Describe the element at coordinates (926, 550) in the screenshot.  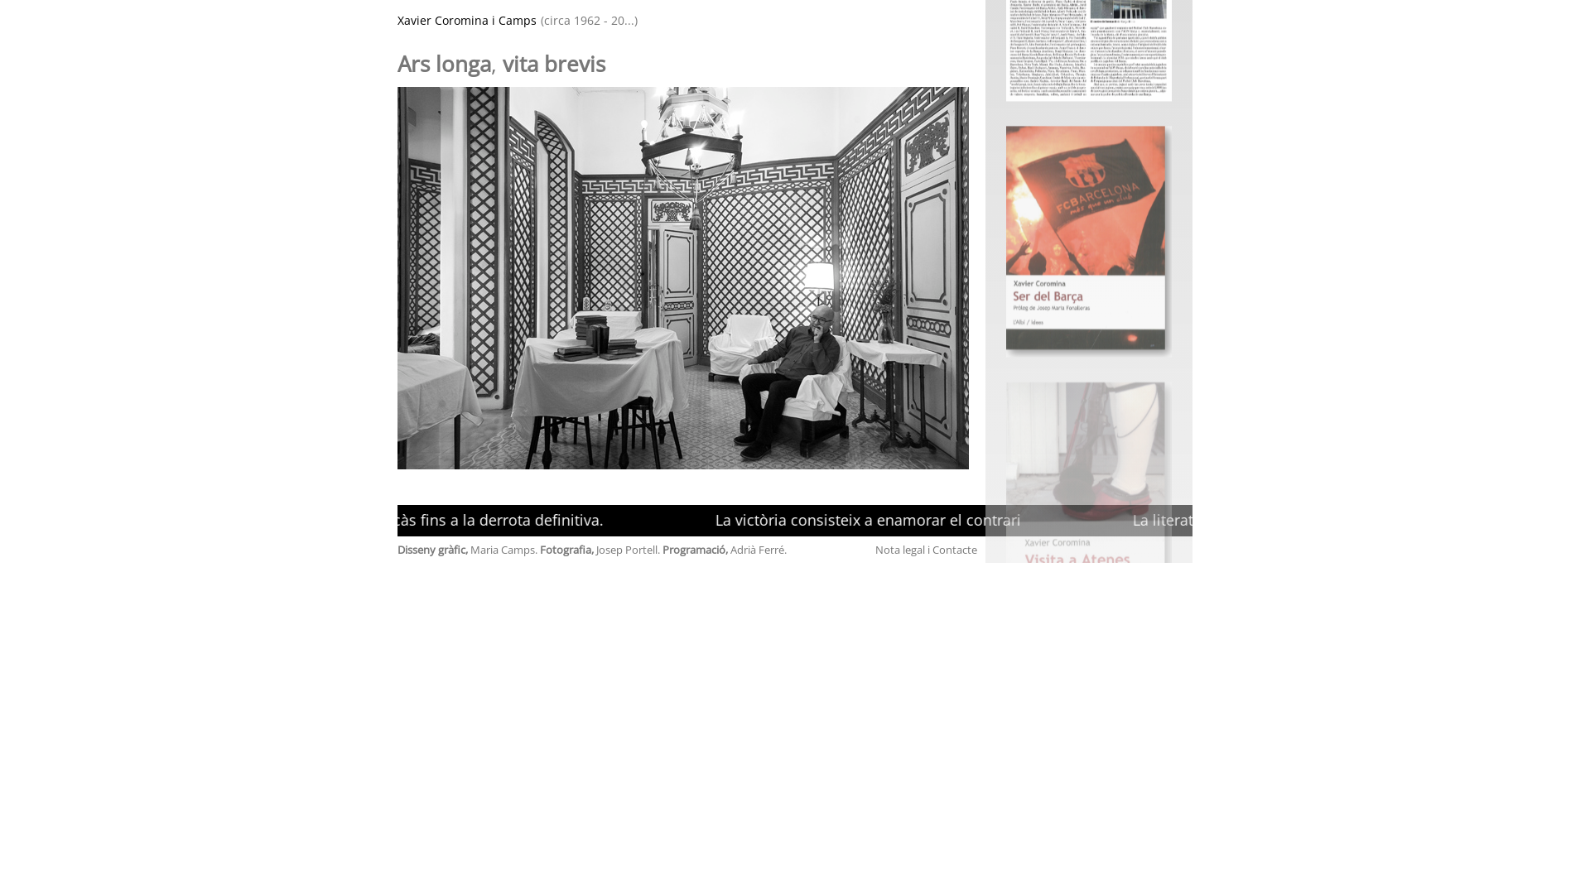
I see `Nota legal i Contacte` at that location.